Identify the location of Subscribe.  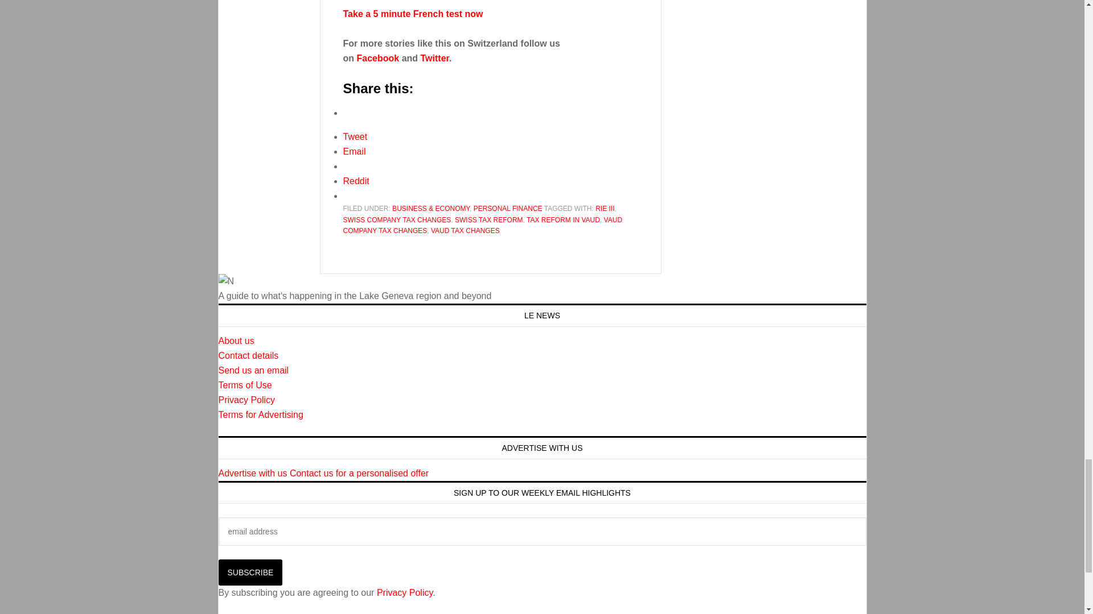
(250, 572).